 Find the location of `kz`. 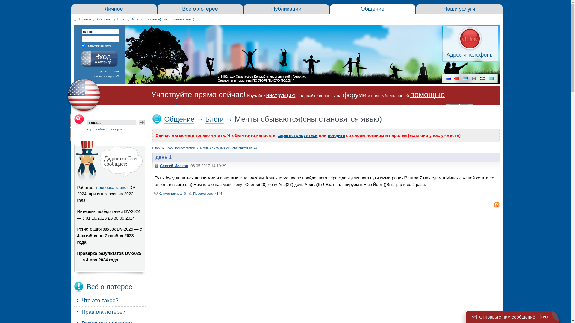

kz is located at coordinates (491, 79).